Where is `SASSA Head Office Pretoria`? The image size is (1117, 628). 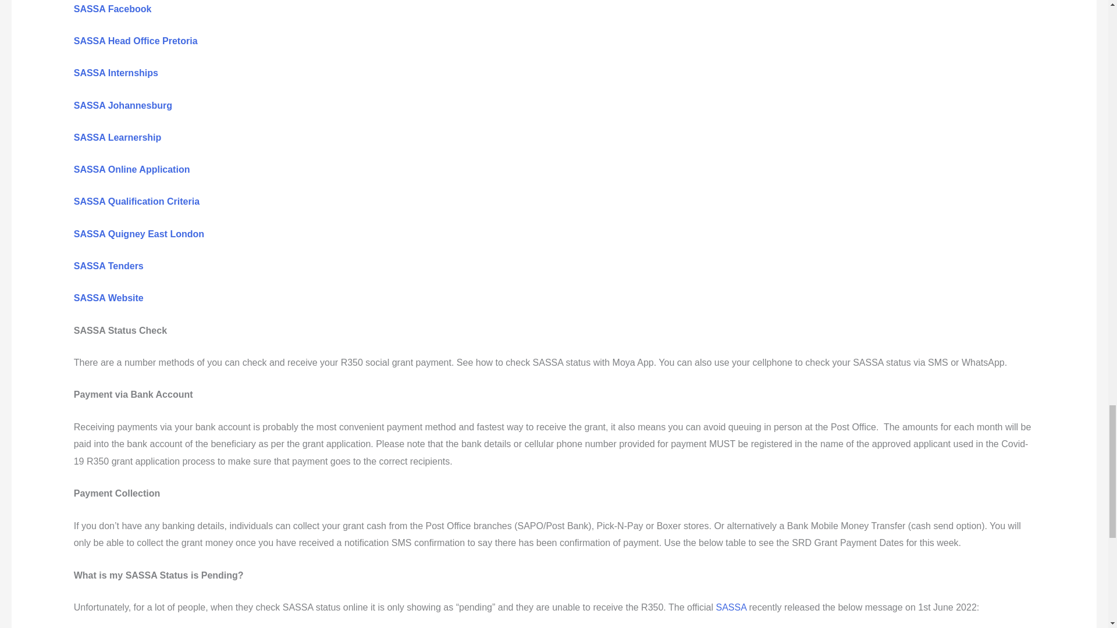 SASSA Head Office Pretoria is located at coordinates (135, 41).